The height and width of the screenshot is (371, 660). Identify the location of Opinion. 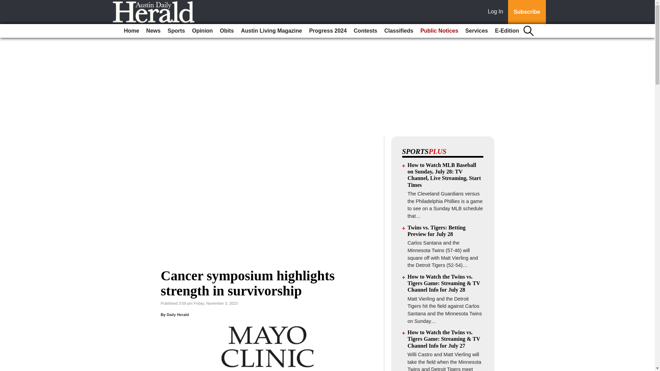
(202, 31).